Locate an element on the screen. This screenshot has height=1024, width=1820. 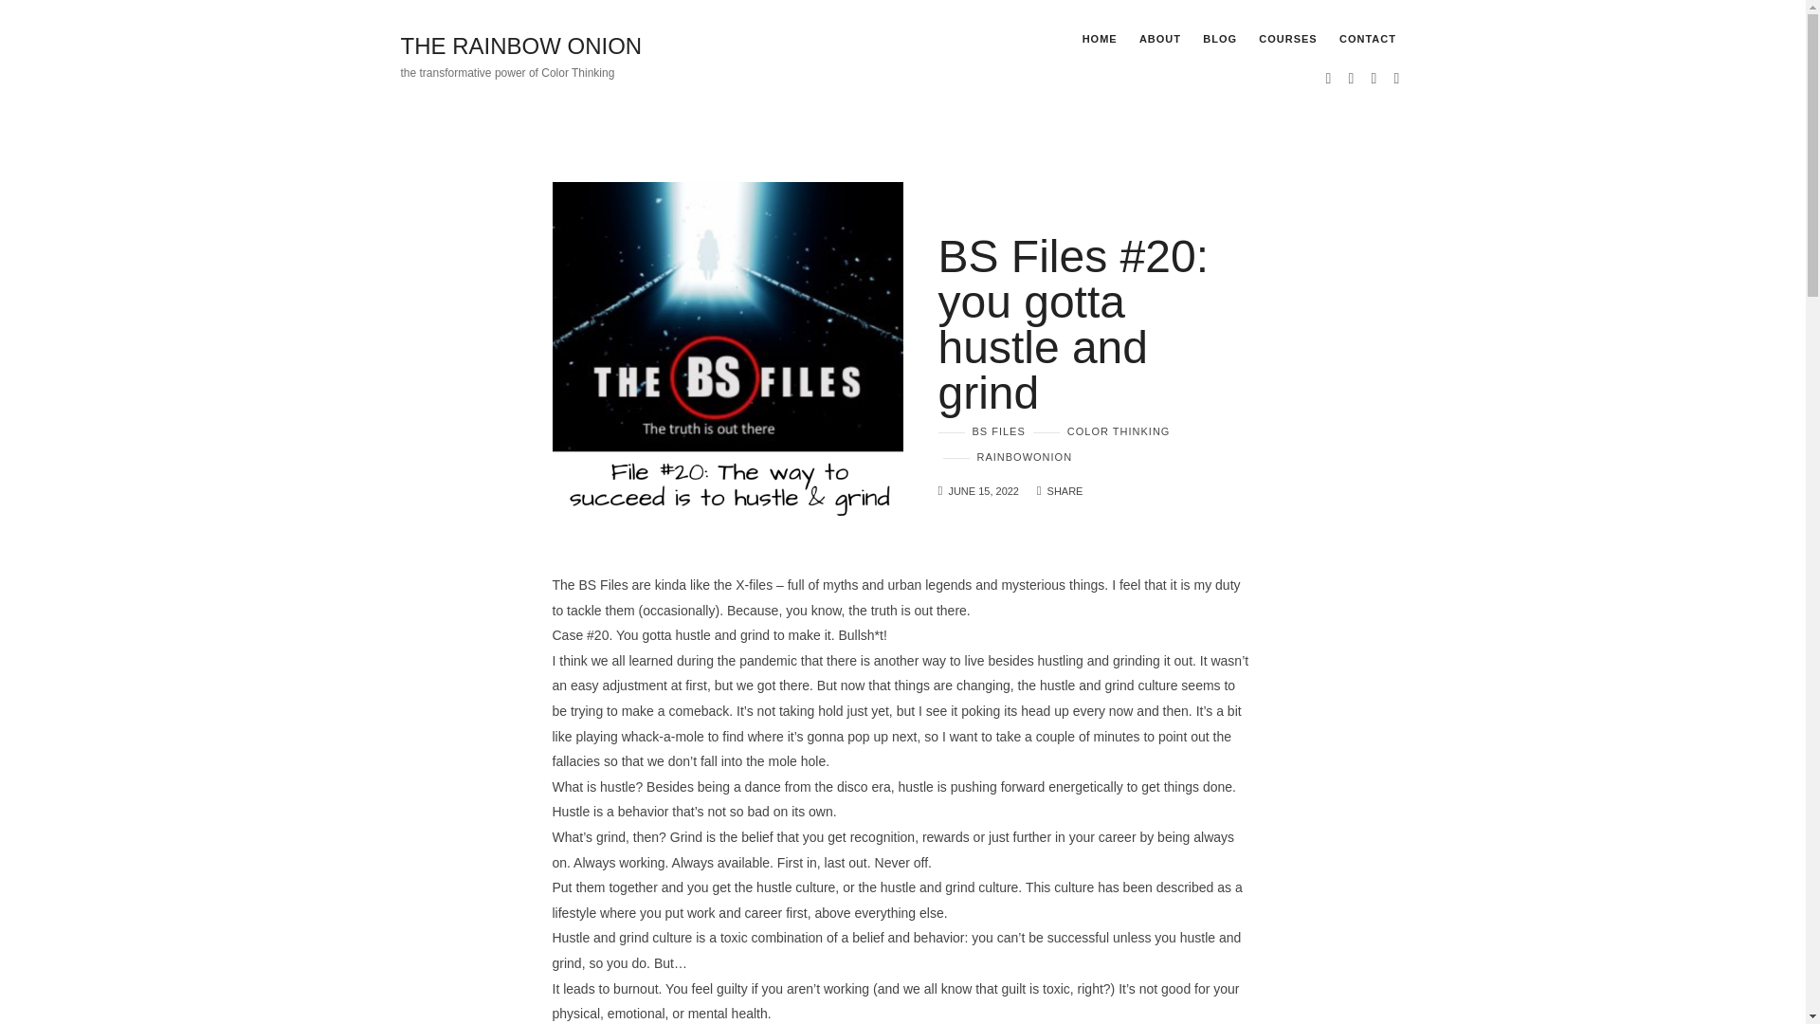
HOME is located at coordinates (1100, 38).